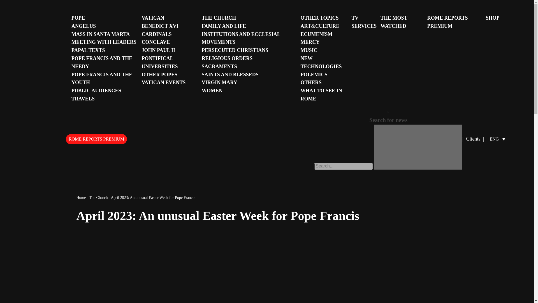 The height and width of the screenshot is (303, 538). I want to click on THE CHURCH, so click(219, 18).